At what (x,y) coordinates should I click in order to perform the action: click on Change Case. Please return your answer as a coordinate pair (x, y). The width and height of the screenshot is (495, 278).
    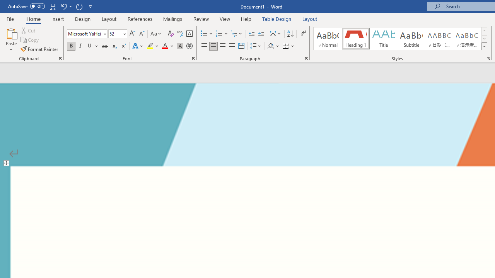
    Looking at the image, I should click on (156, 34).